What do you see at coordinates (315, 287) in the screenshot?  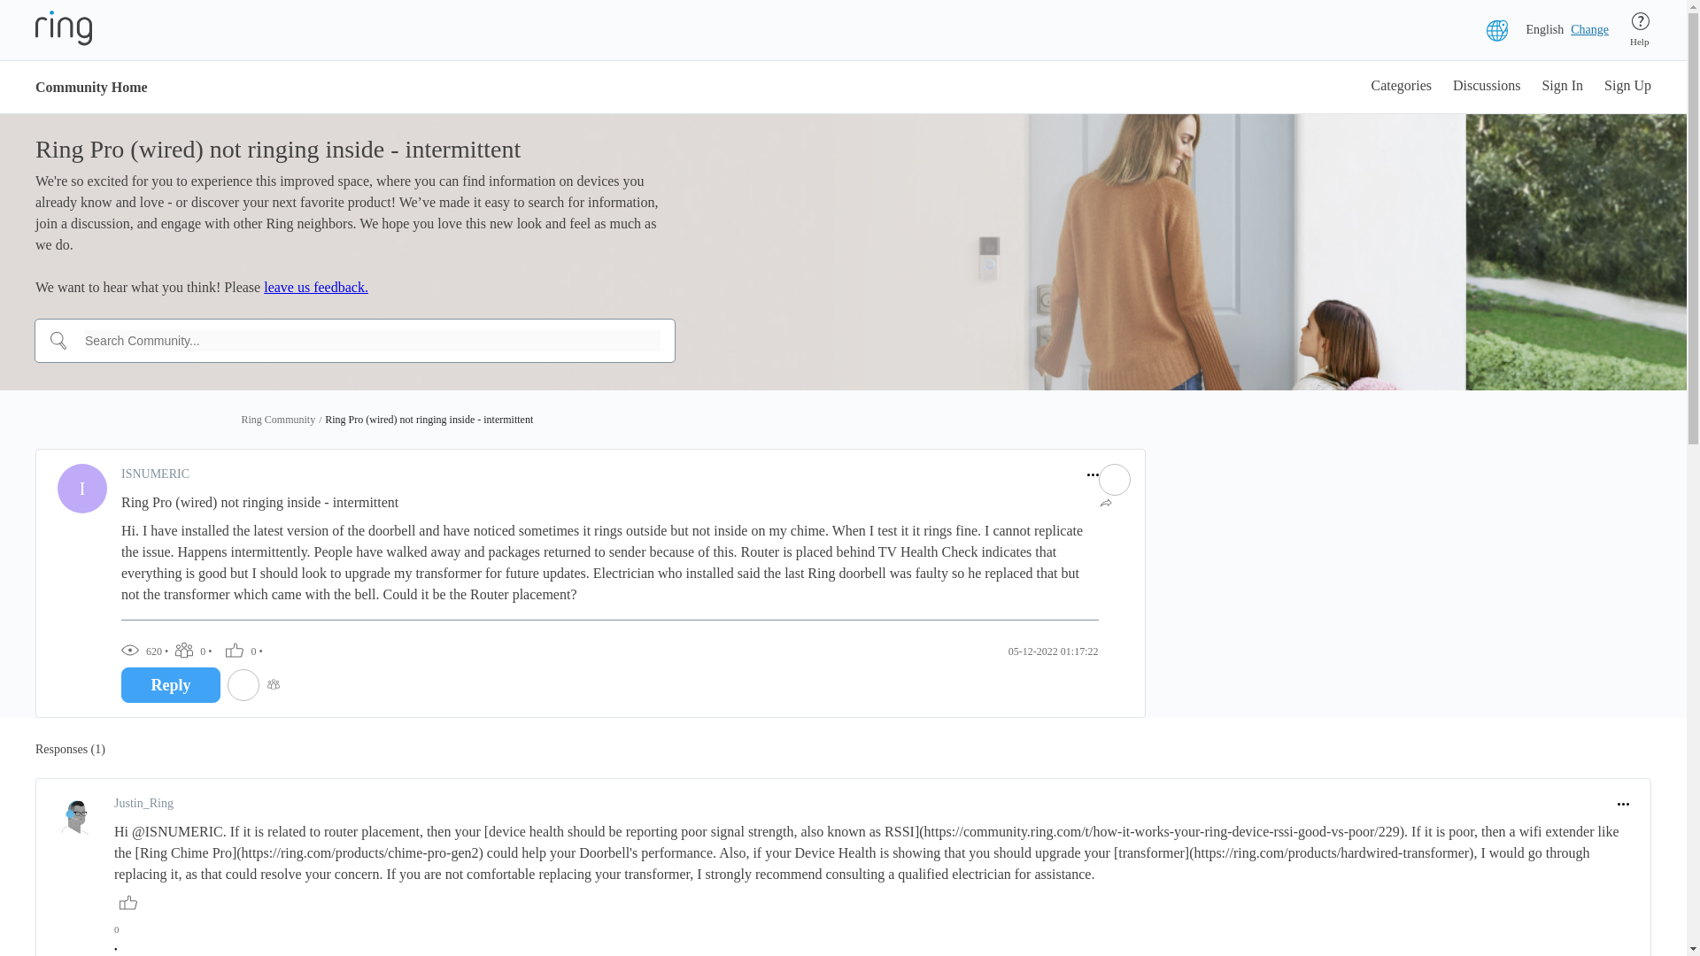 I see `leave us feedback.` at bounding box center [315, 287].